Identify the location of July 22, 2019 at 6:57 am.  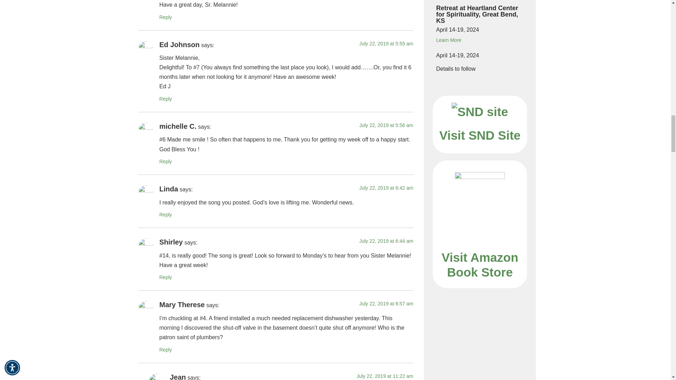
(386, 303).